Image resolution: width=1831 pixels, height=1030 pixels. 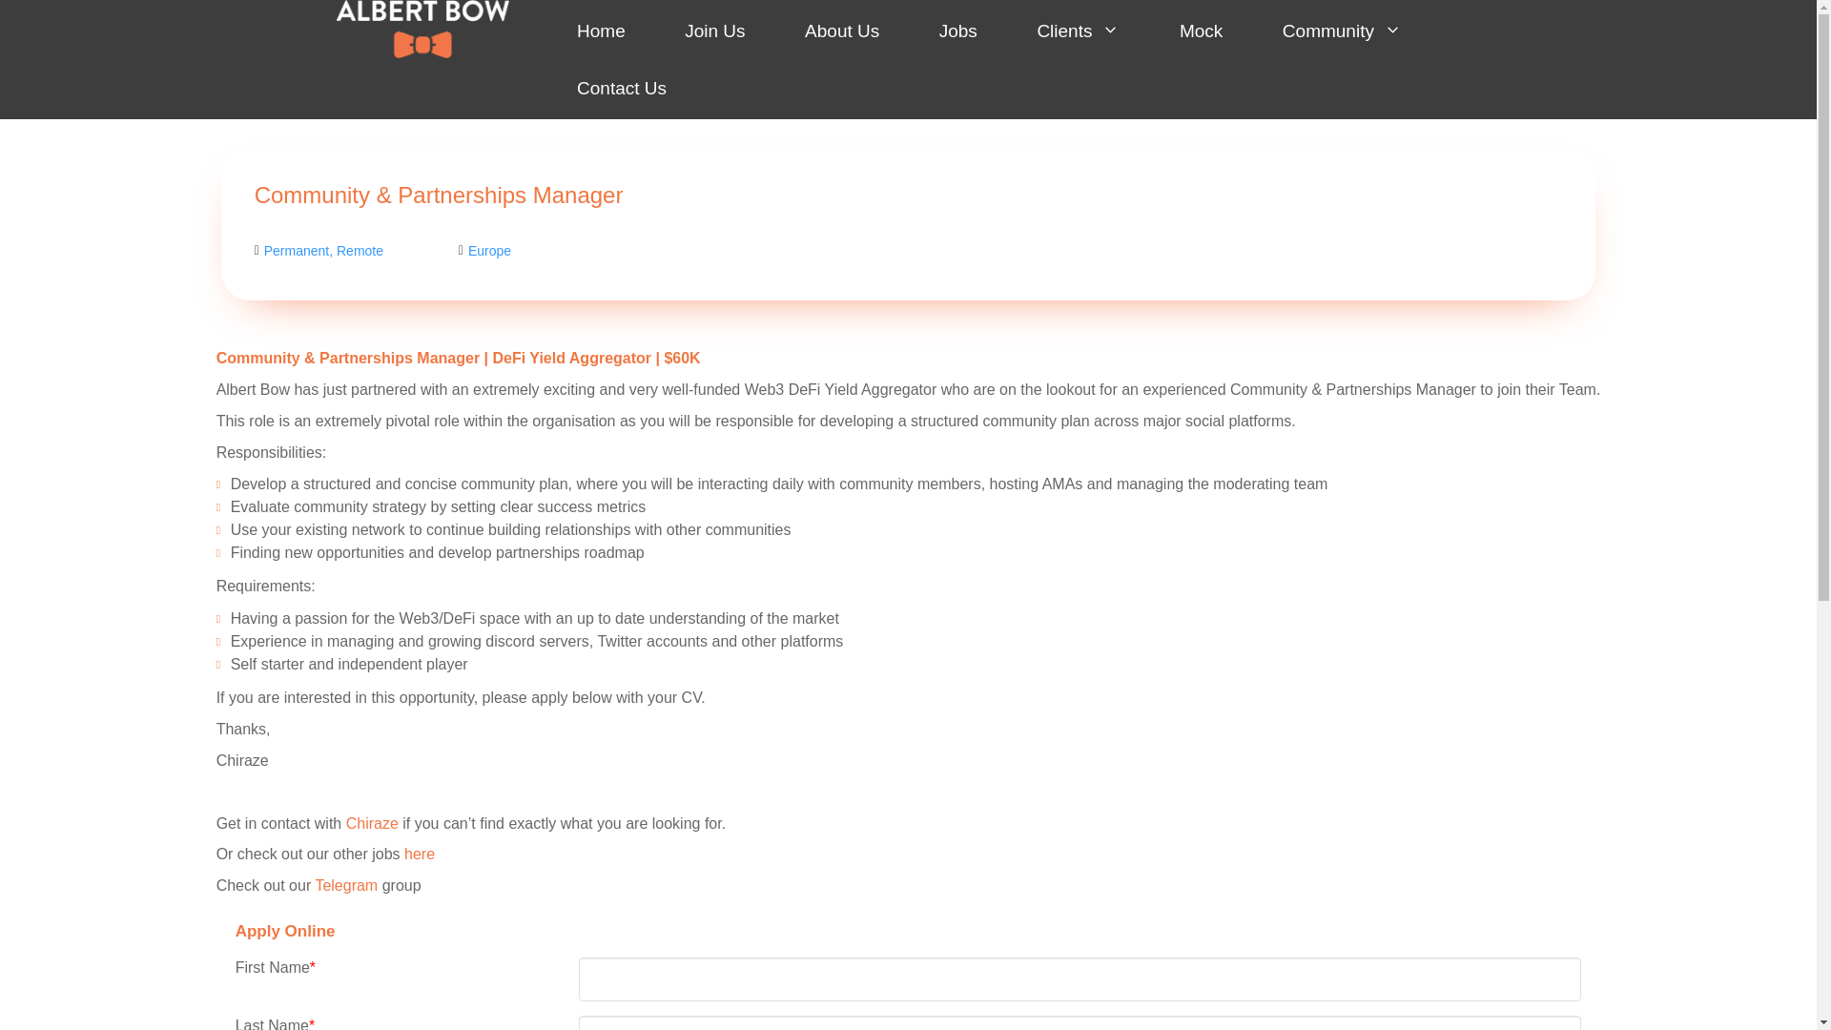 I want to click on Community, so click(x=1341, y=31).